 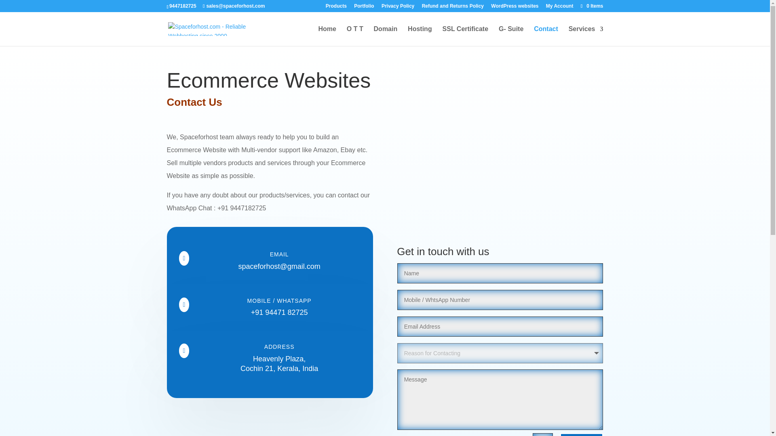 What do you see at coordinates (581, 434) in the screenshot?
I see `Submit` at bounding box center [581, 434].